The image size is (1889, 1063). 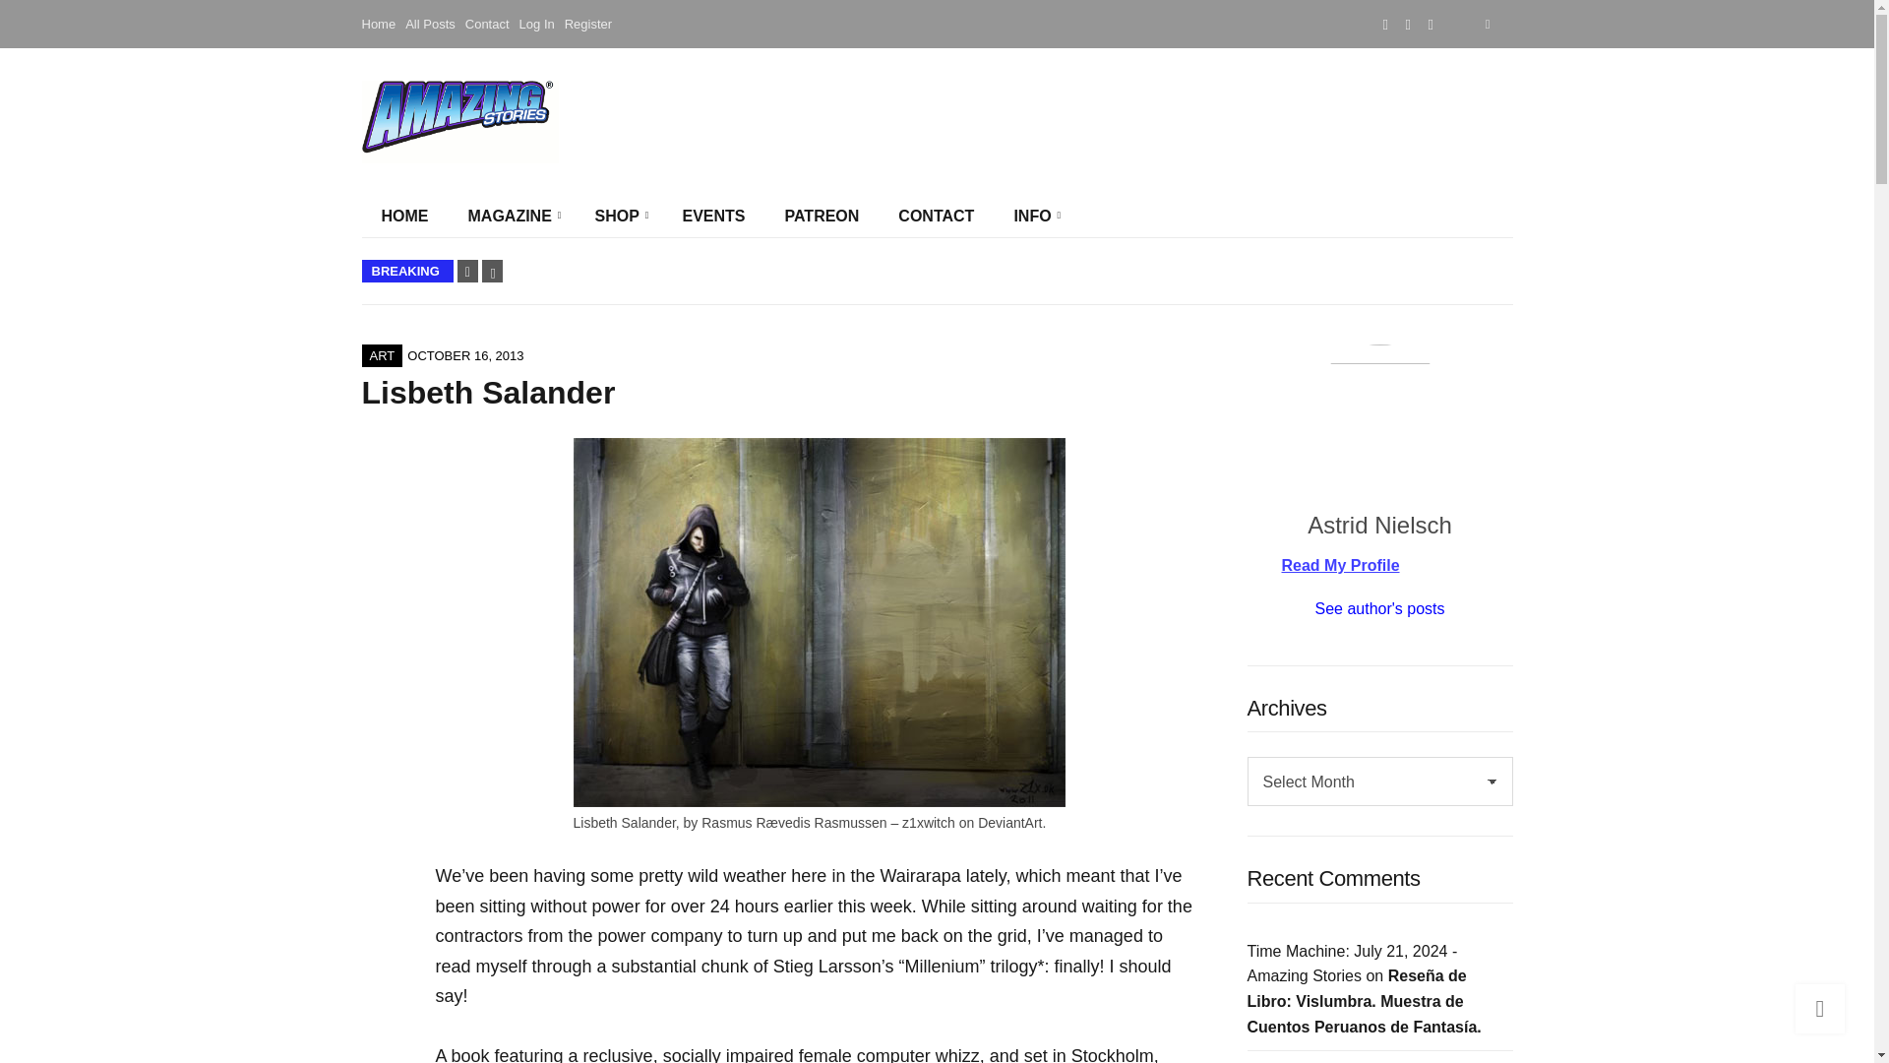 What do you see at coordinates (537, 24) in the screenshot?
I see `Log In` at bounding box center [537, 24].